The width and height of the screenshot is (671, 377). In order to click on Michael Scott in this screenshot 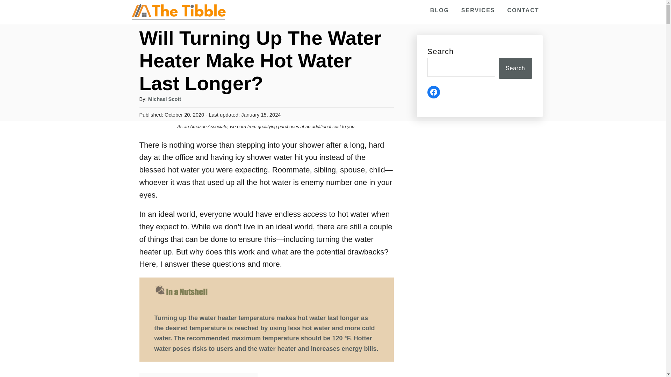, I will do `click(165, 99)`.